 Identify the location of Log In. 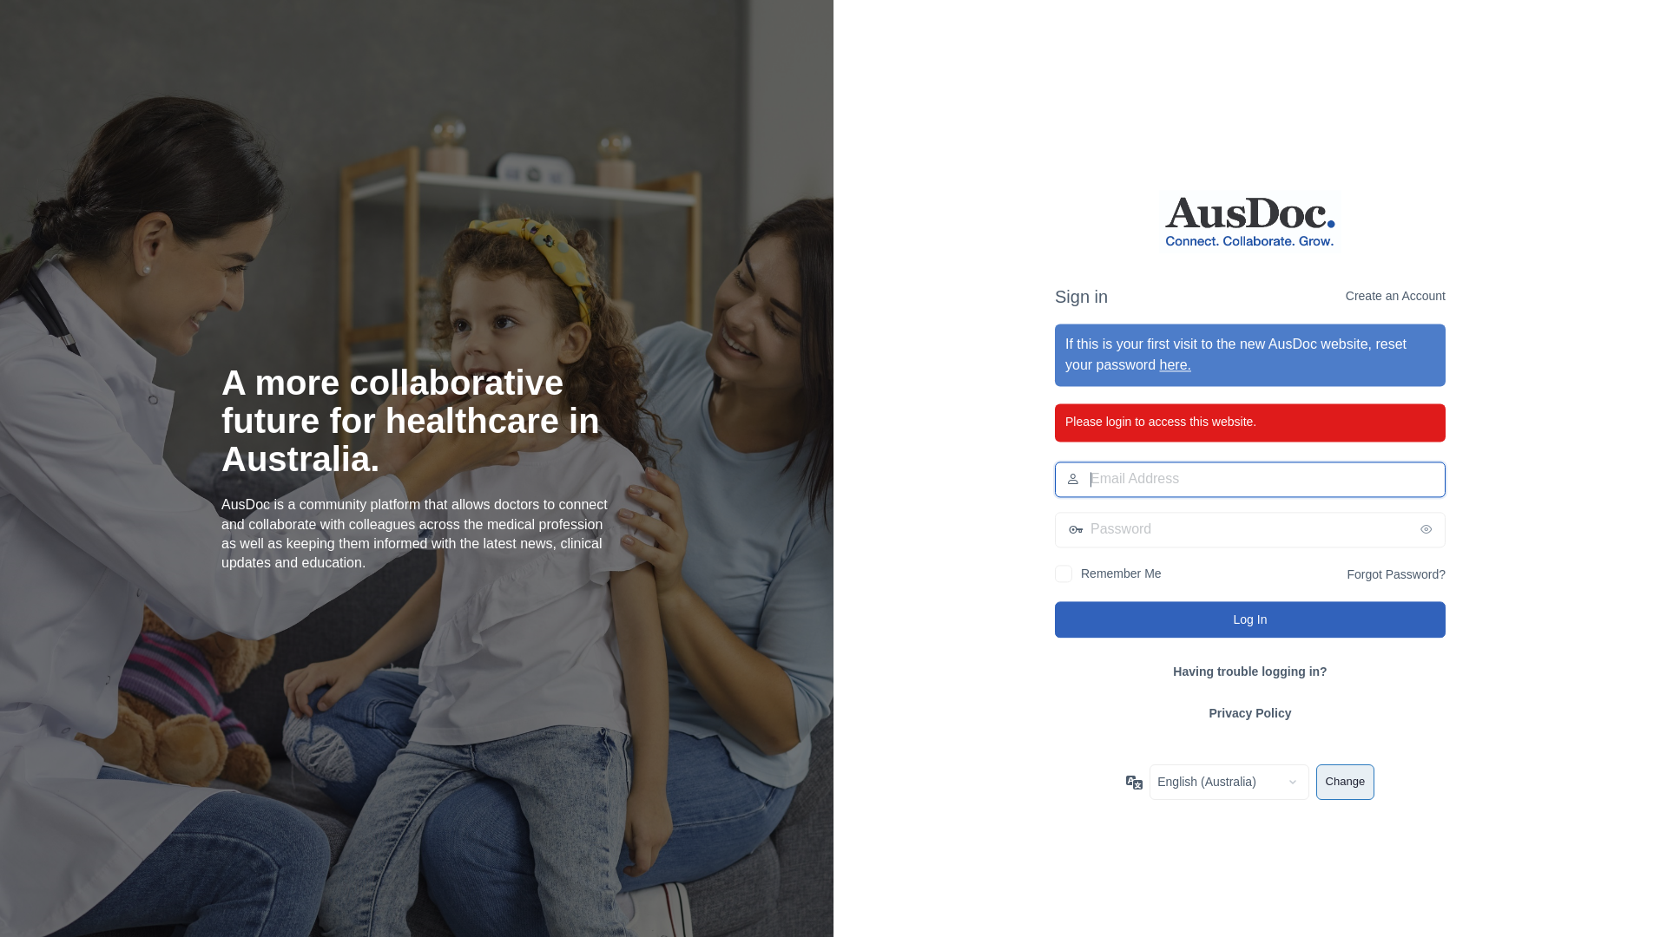
(1250, 619).